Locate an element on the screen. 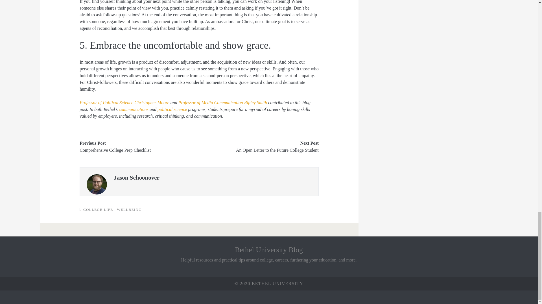 The height and width of the screenshot is (304, 542). View all posts in Wellbeing is located at coordinates (129, 209).